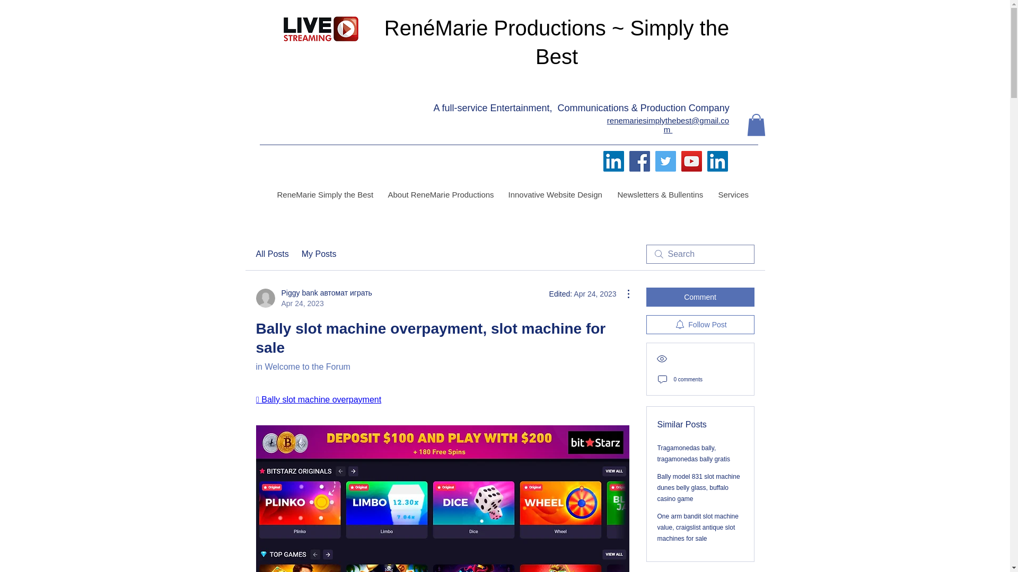 This screenshot has height=572, width=1018. I want to click on My Posts, so click(319, 254).